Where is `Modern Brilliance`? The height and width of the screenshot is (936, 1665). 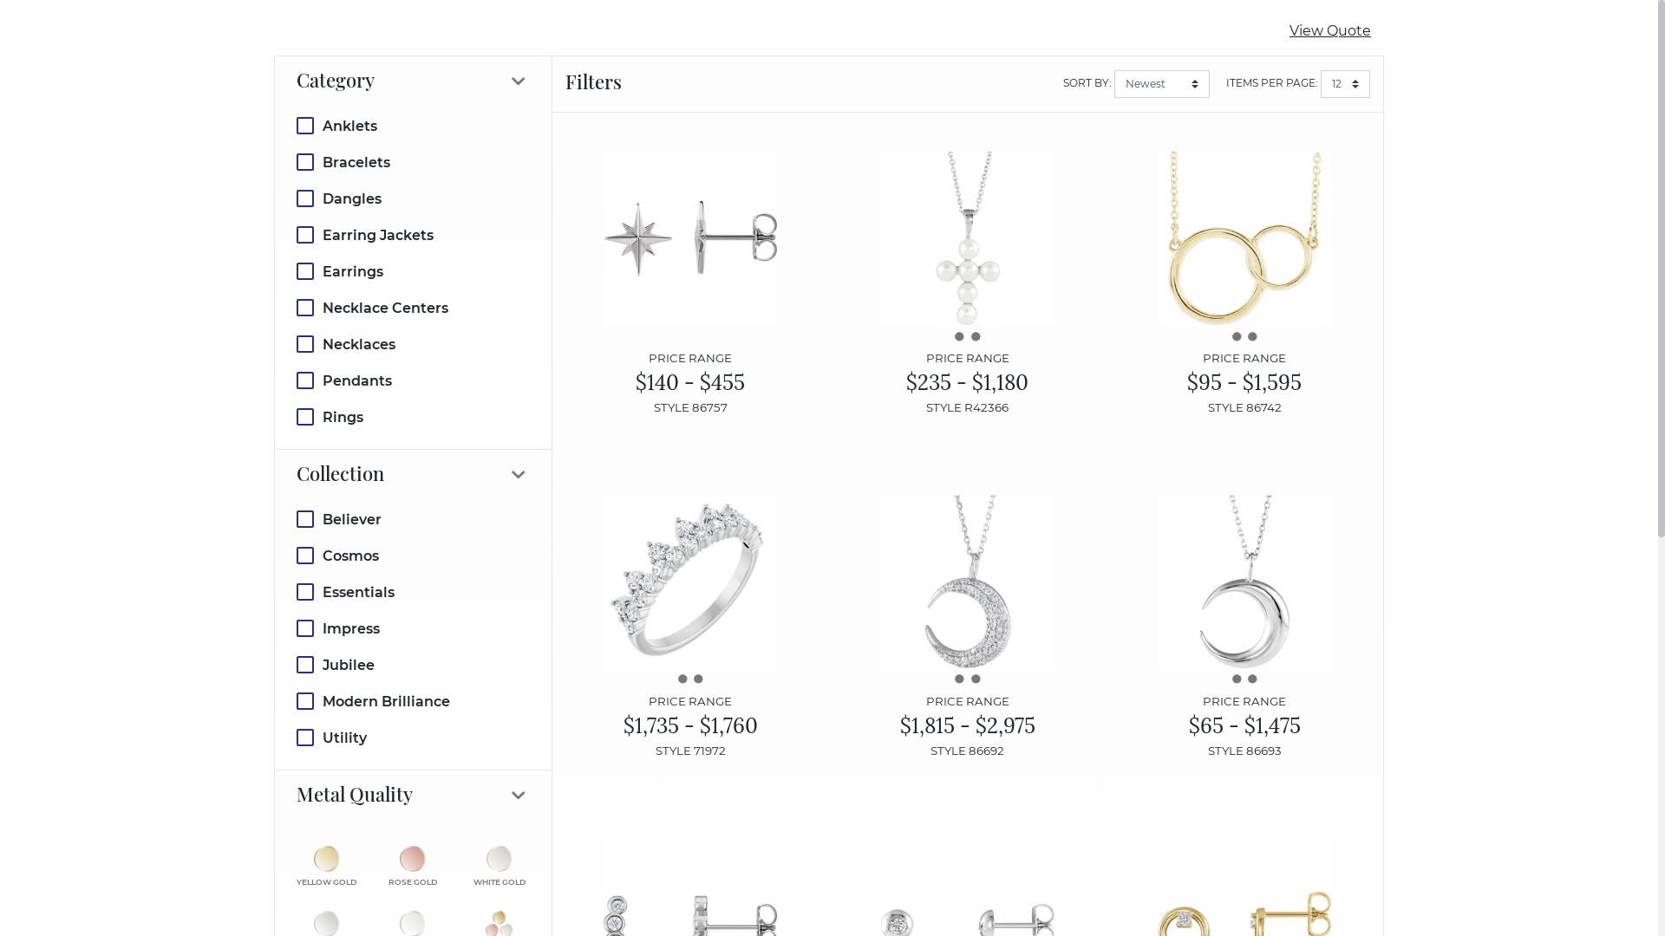 Modern Brilliance is located at coordinates (413, 702).